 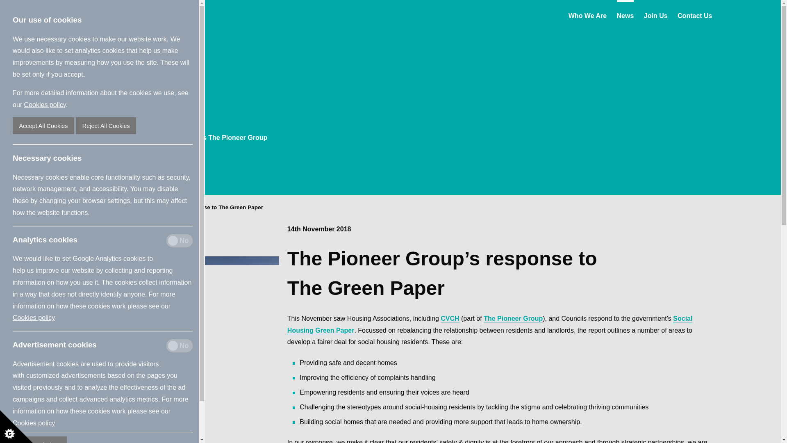 I want to click on Cookie Control Icon, so click(x=16, y=427).